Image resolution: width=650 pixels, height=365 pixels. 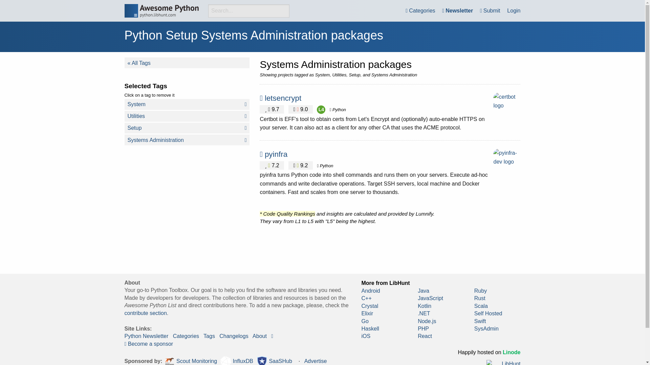 I want to click on Systems Administration, so click(x=187, y=140).